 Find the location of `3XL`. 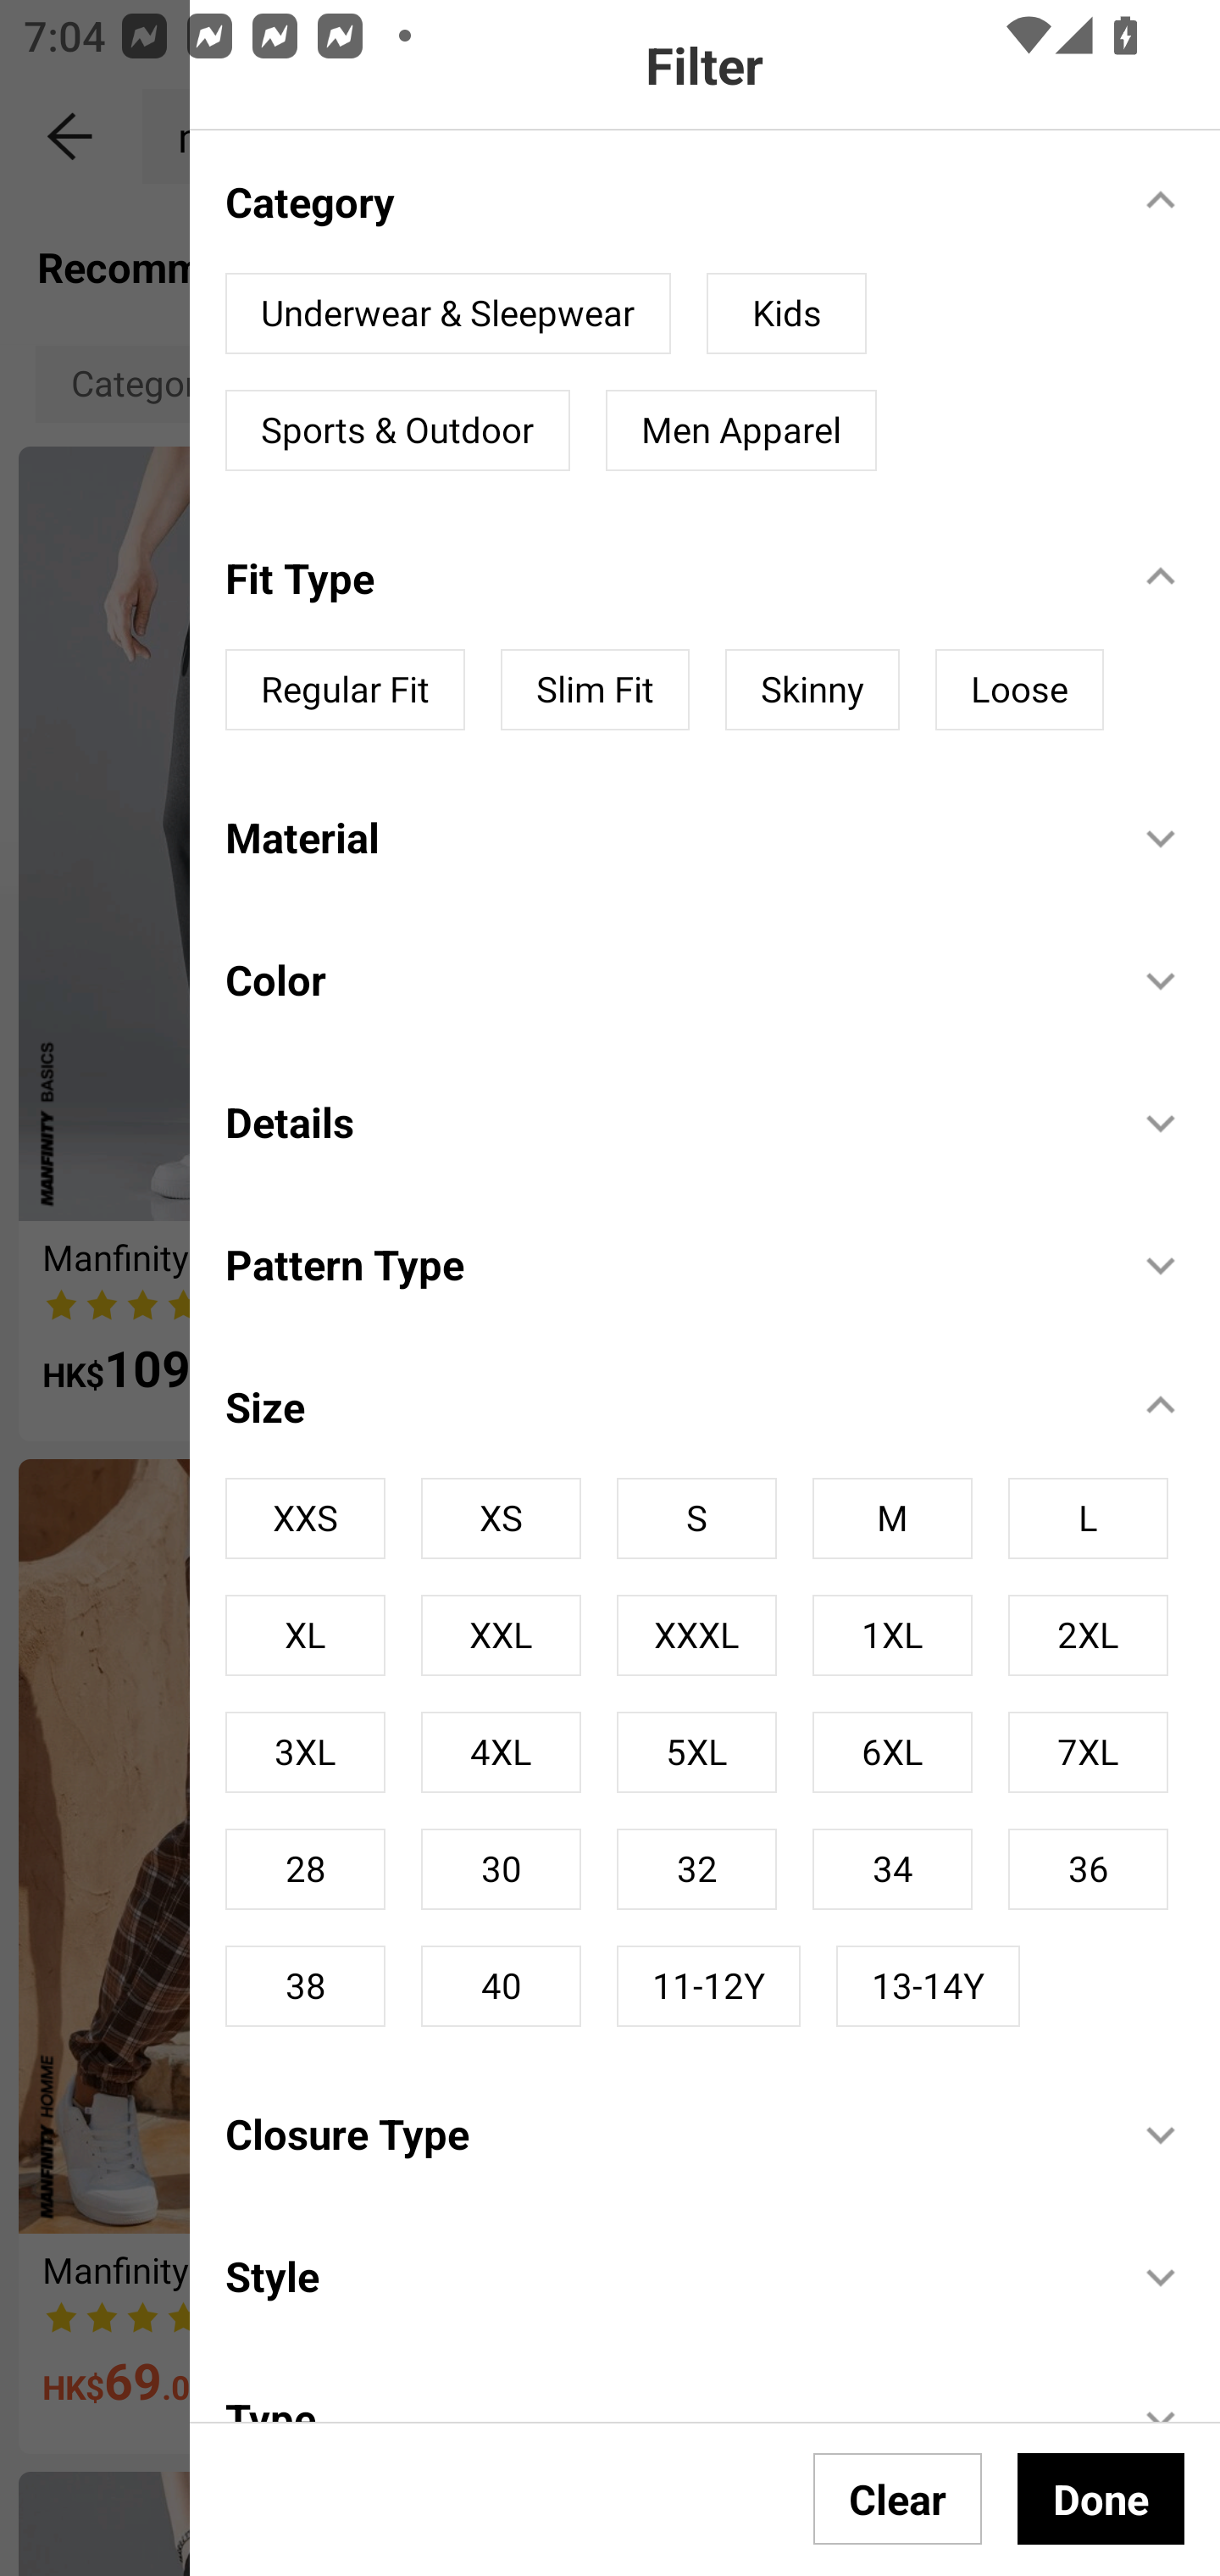

3XL is located at coordinates (305, 1751).